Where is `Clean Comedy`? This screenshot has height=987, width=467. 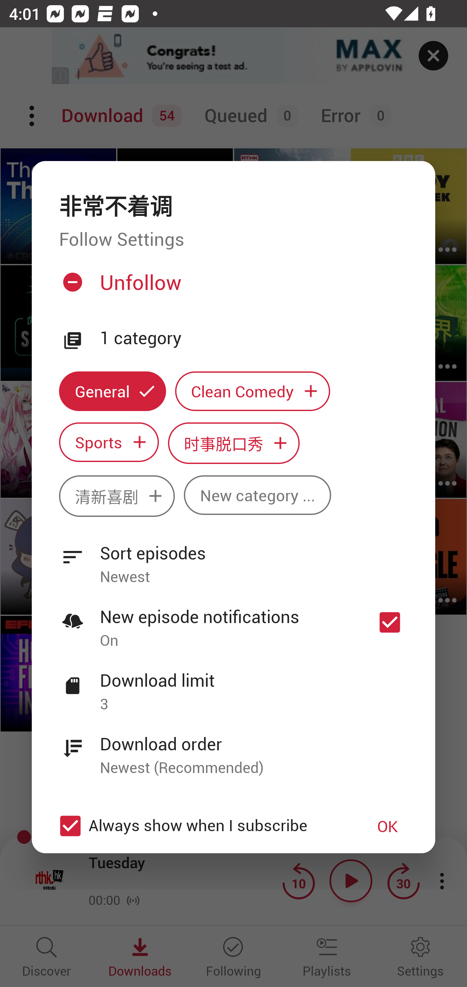
Clean Comedy is located at coordinates (253, 391).